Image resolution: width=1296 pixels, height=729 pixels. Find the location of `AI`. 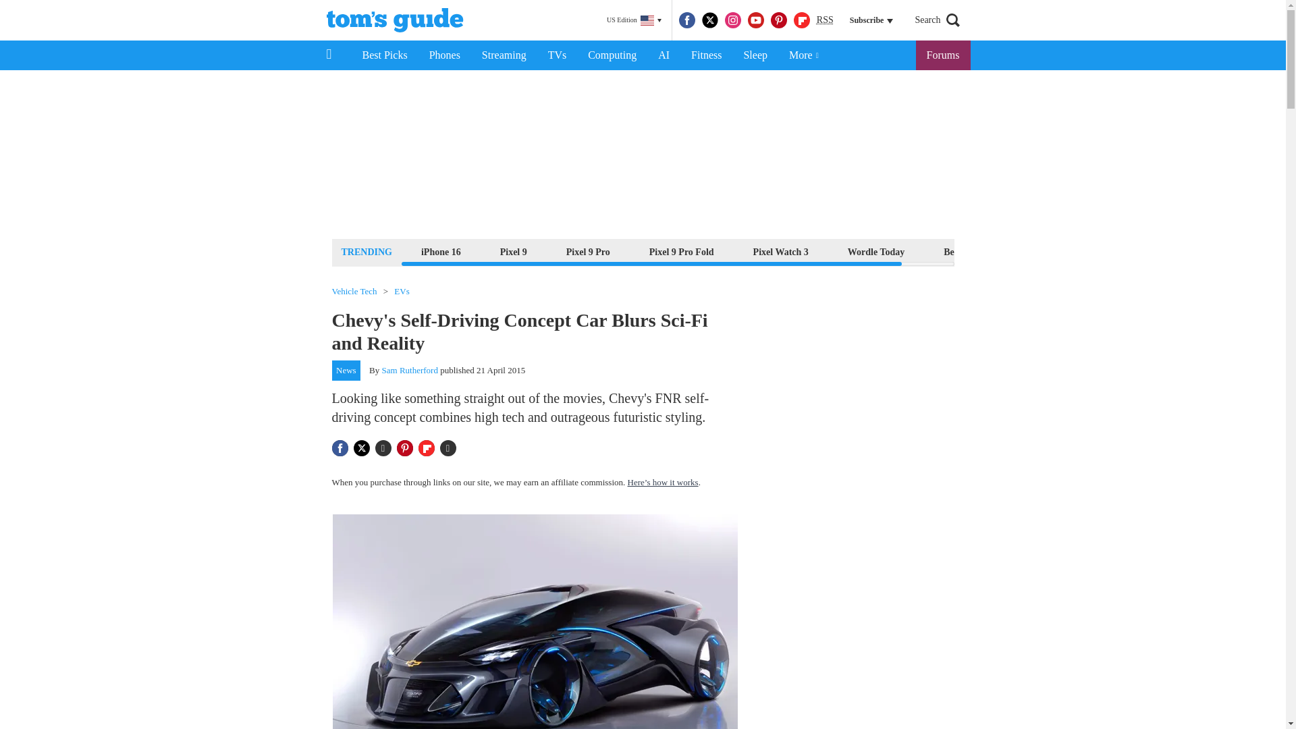

AI is located at coordinates (664, 55).